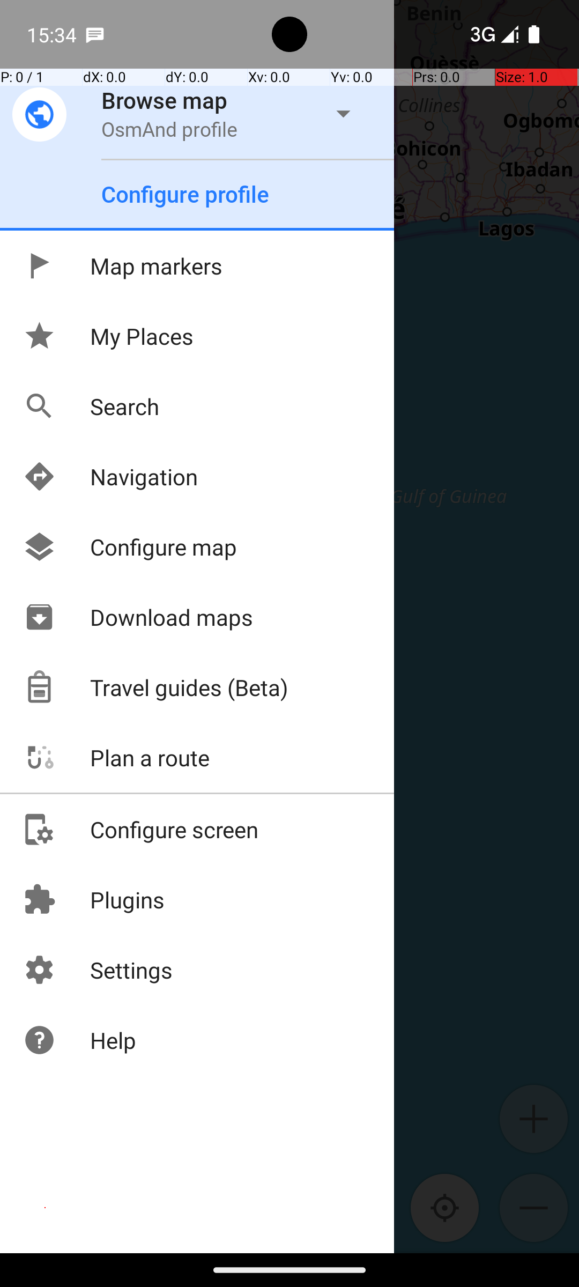 This screenshot has width=579, height=1287. What do you see at coordinates (169, 129) in the screenshot?
I see `OsmAnd profile` at bounding box center [169, 129].